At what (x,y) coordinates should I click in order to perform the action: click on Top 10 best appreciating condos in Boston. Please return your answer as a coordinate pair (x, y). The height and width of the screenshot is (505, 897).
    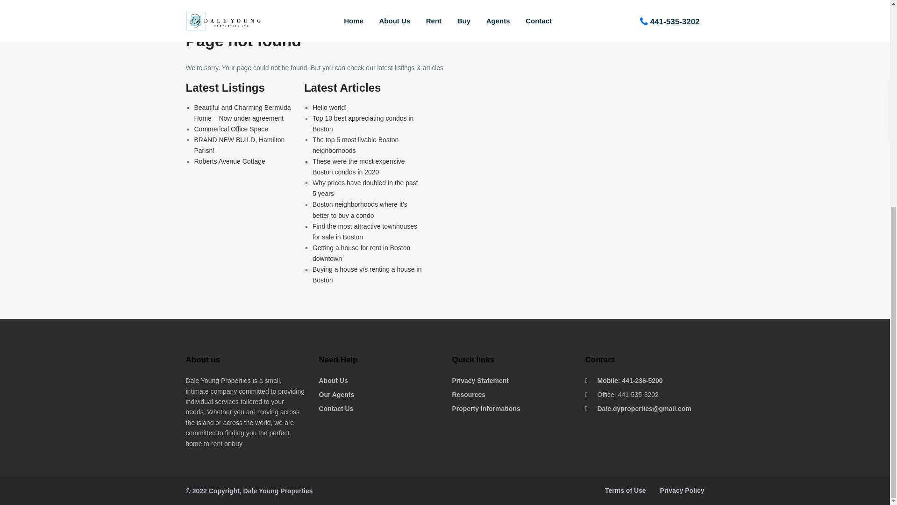
    Looking at the image, I should click on (363, 123).